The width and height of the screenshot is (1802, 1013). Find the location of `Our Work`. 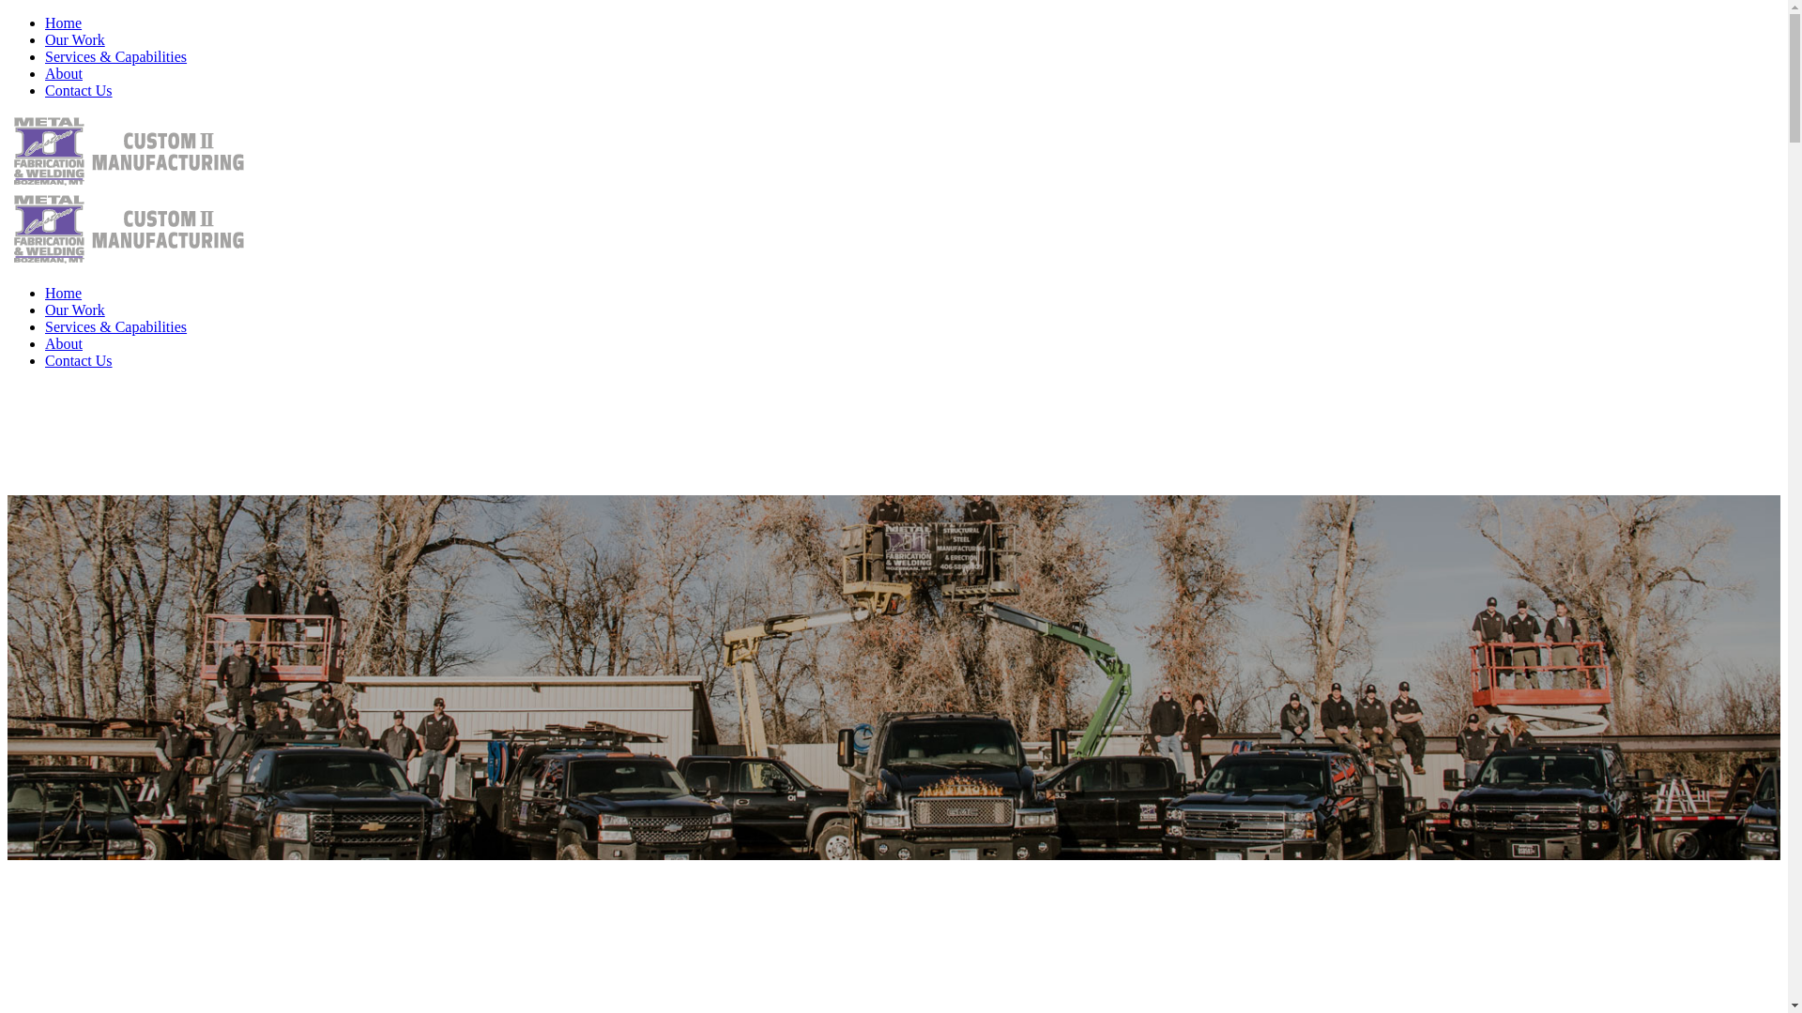

Our Work is located at coordinates (75, 310).